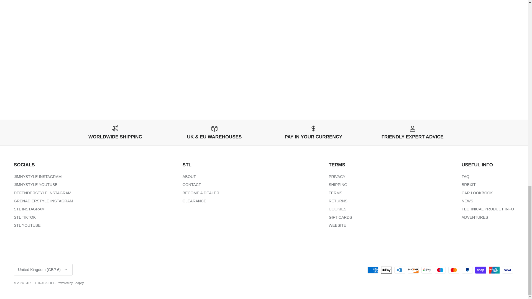  I want to click on Apple Pay, so click(386, 270).